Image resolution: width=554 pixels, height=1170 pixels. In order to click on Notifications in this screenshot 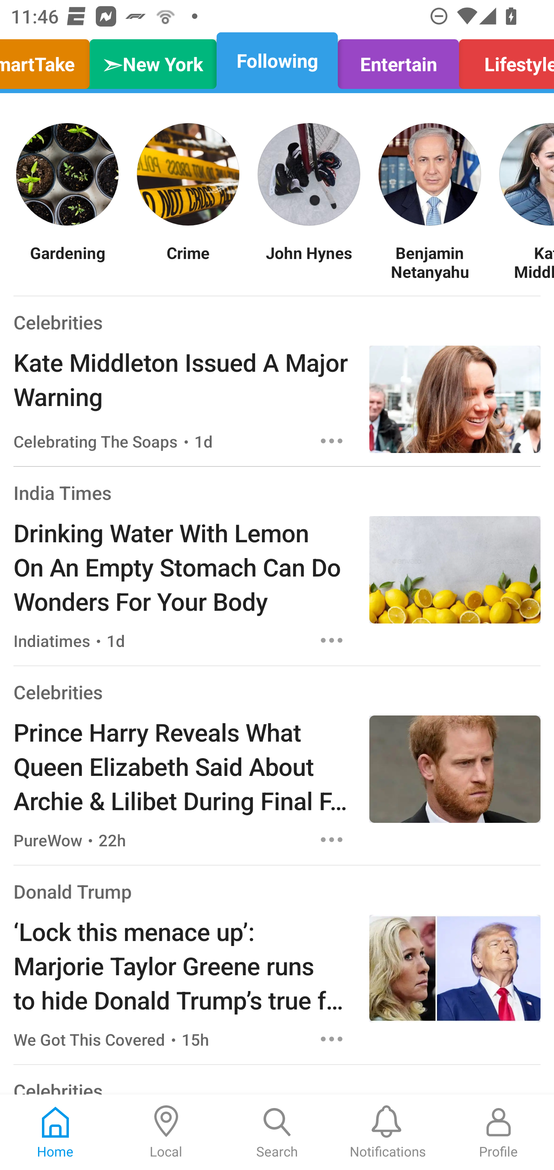, I will do `click(388, 1132)`.